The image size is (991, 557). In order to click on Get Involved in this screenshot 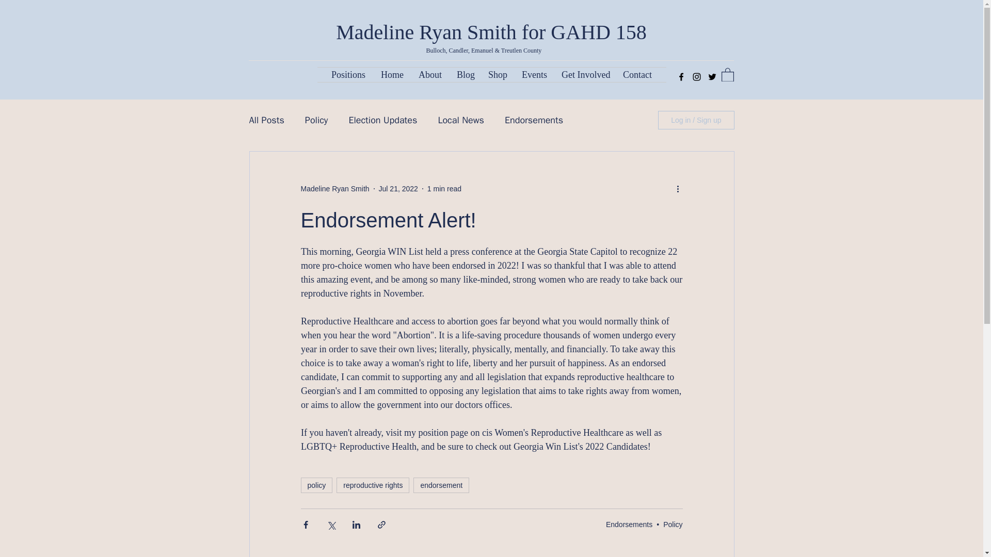, I will do `click(584, 74)`.